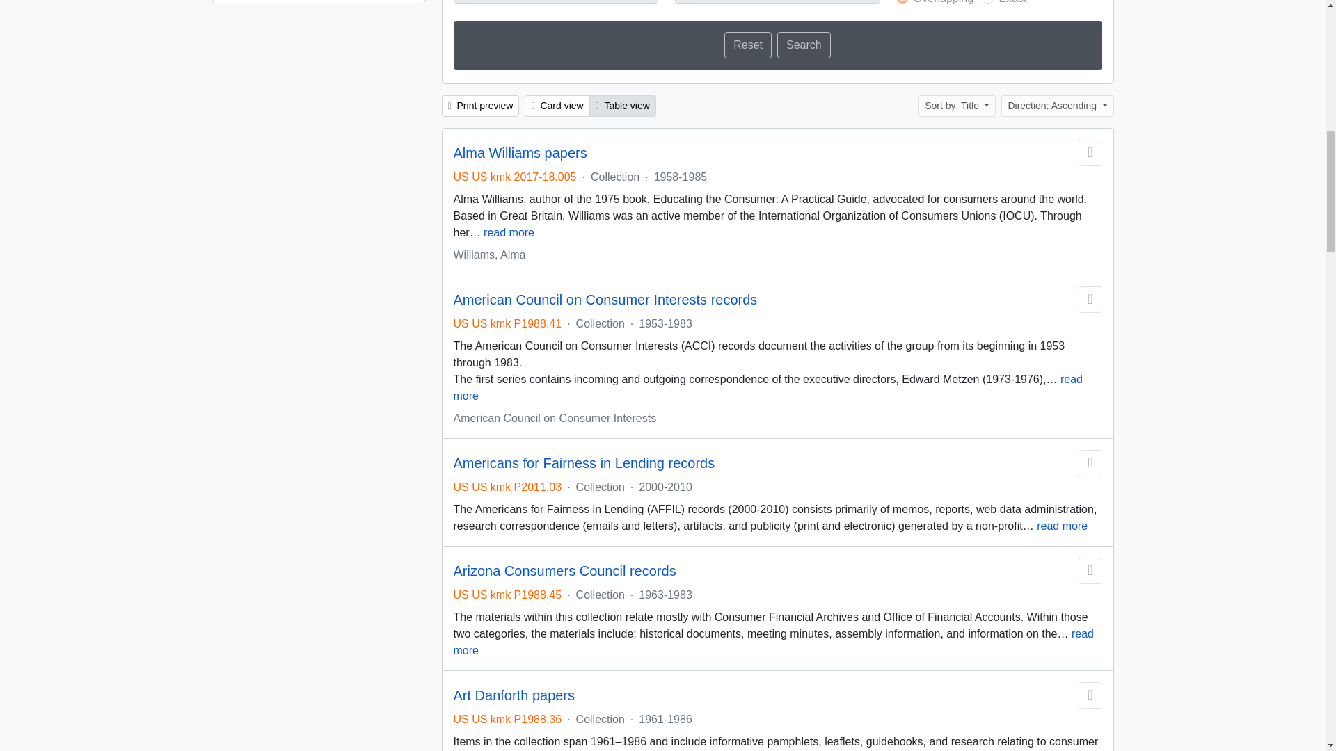 Image resolution: width=1336 pixels, height=751 pixels. I want to click on Search, so click(804, 45).